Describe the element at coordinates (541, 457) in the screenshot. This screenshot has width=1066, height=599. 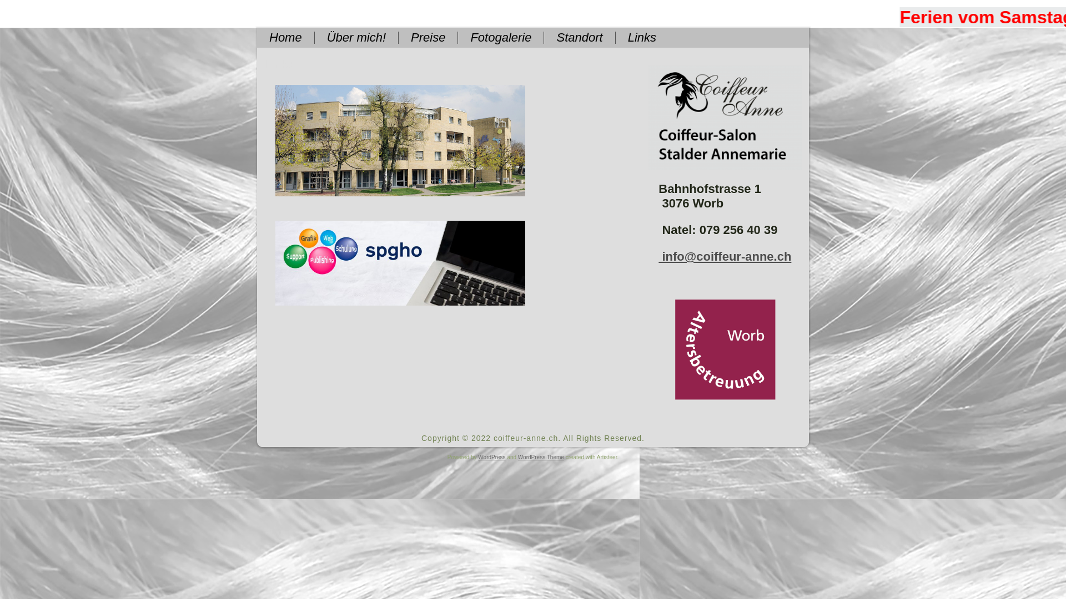
I see `WordPress Theme` at that location.